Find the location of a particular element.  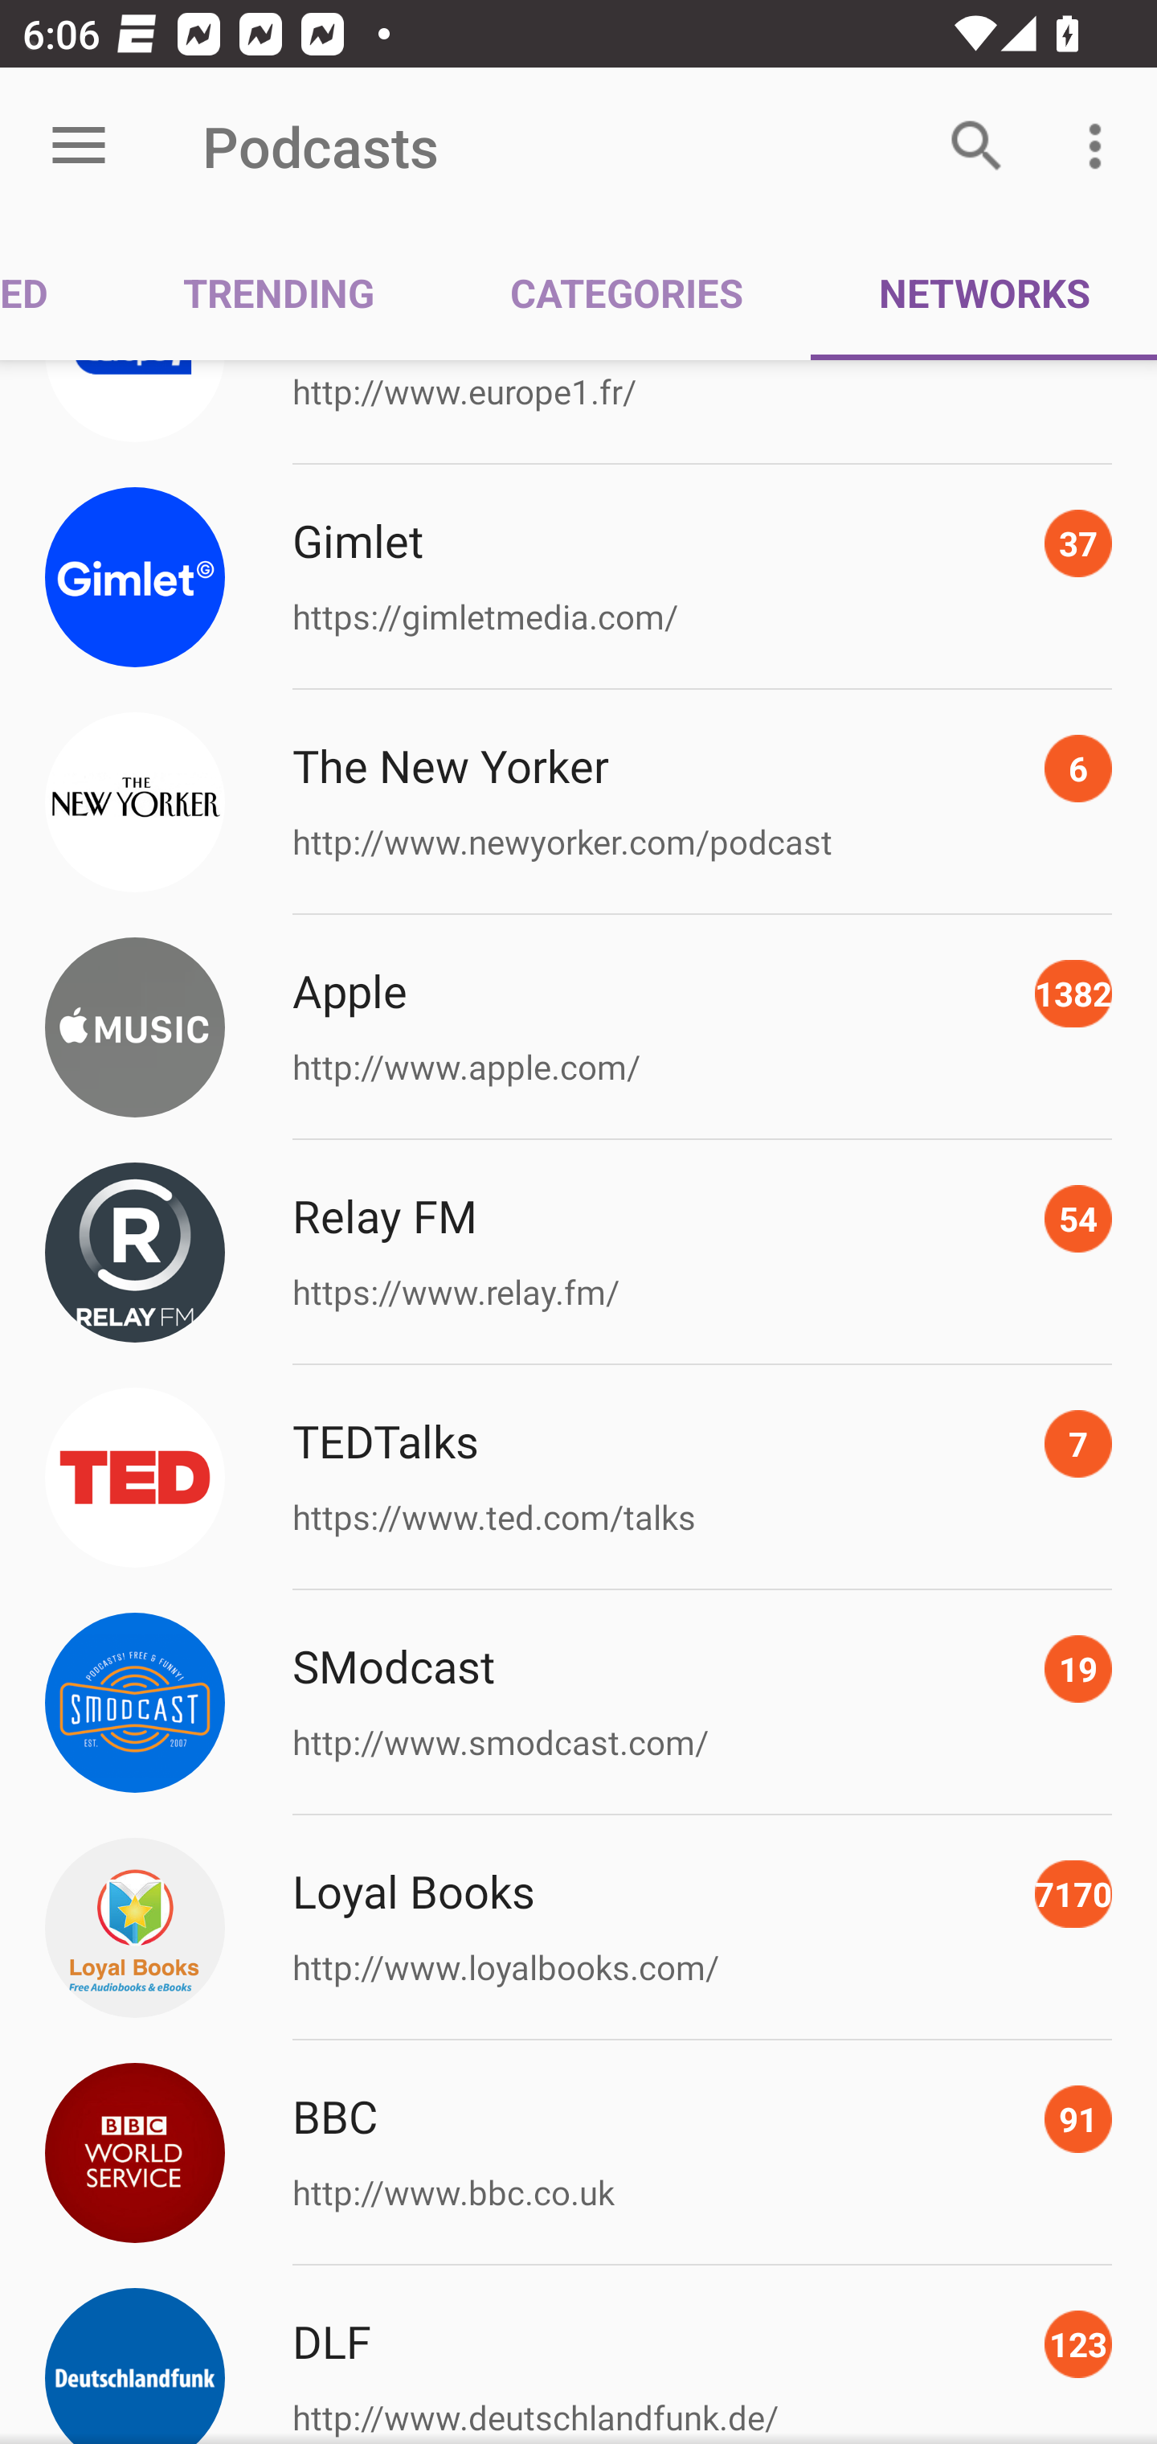

NETWORKS is located at coordinates (983, 291).